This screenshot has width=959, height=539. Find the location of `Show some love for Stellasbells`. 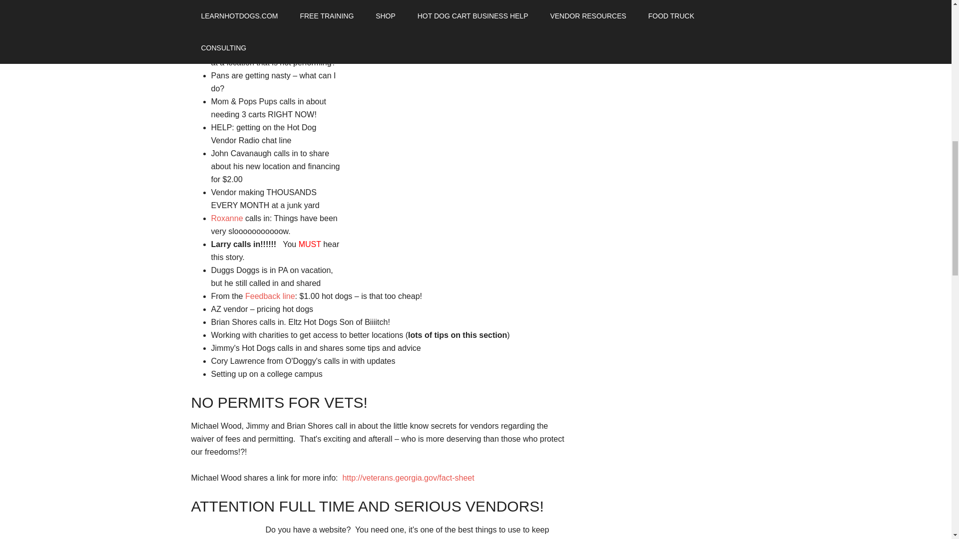

Show some love for Stellasbells is located at coordinates (227, 218).